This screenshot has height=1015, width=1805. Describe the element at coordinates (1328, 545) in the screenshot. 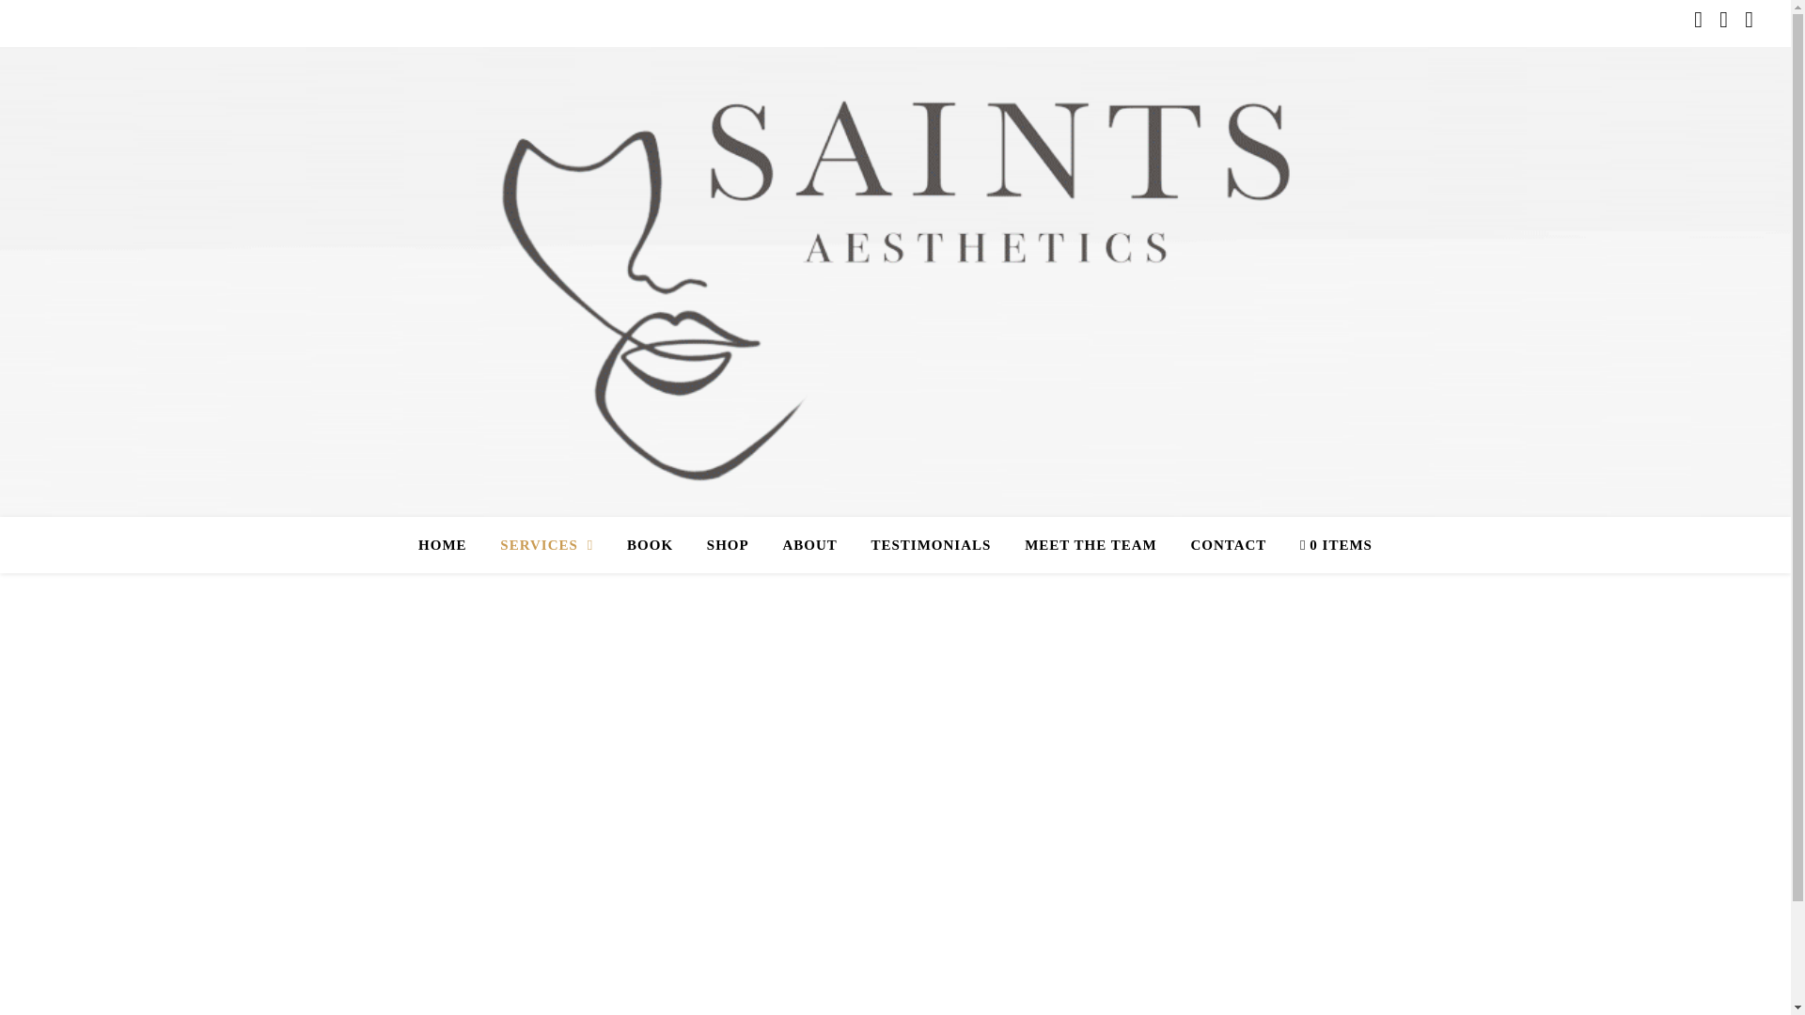

I see `Start shopping` at that location.